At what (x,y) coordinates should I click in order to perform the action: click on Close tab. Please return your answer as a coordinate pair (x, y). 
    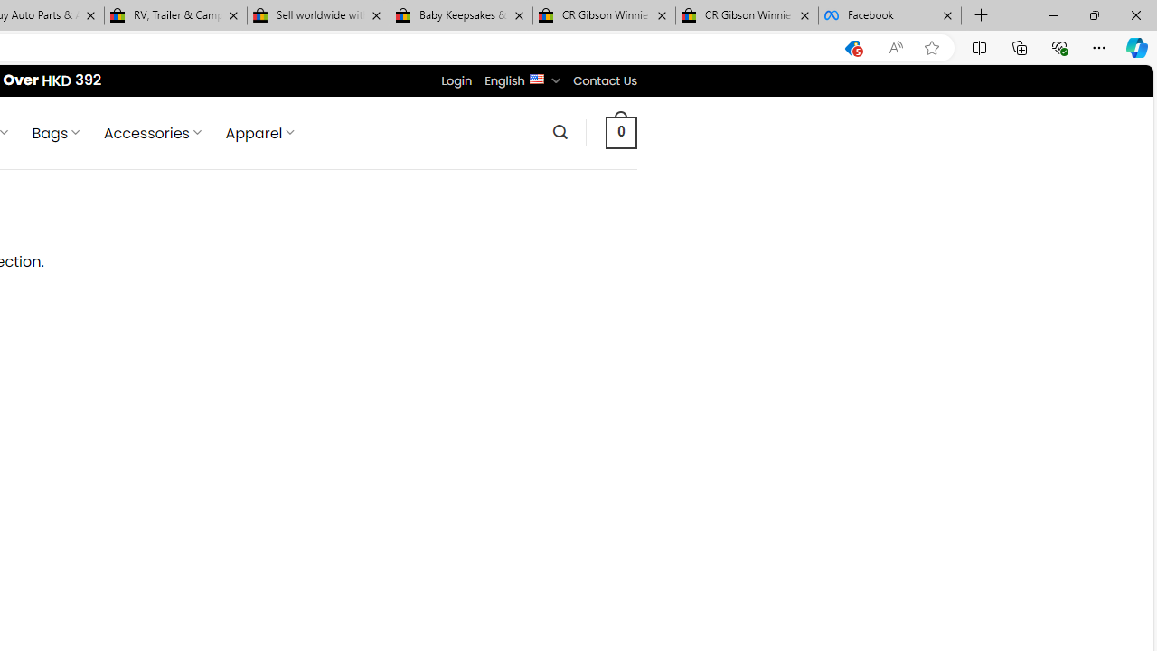
    Looking at the image, I should click on (947, 14).